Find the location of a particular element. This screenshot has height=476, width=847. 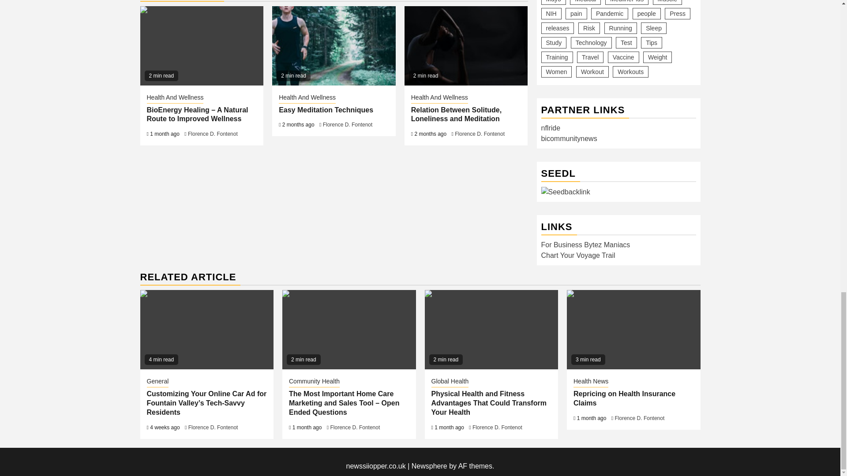

Health And Wellness is located at coordinates (175, 98).